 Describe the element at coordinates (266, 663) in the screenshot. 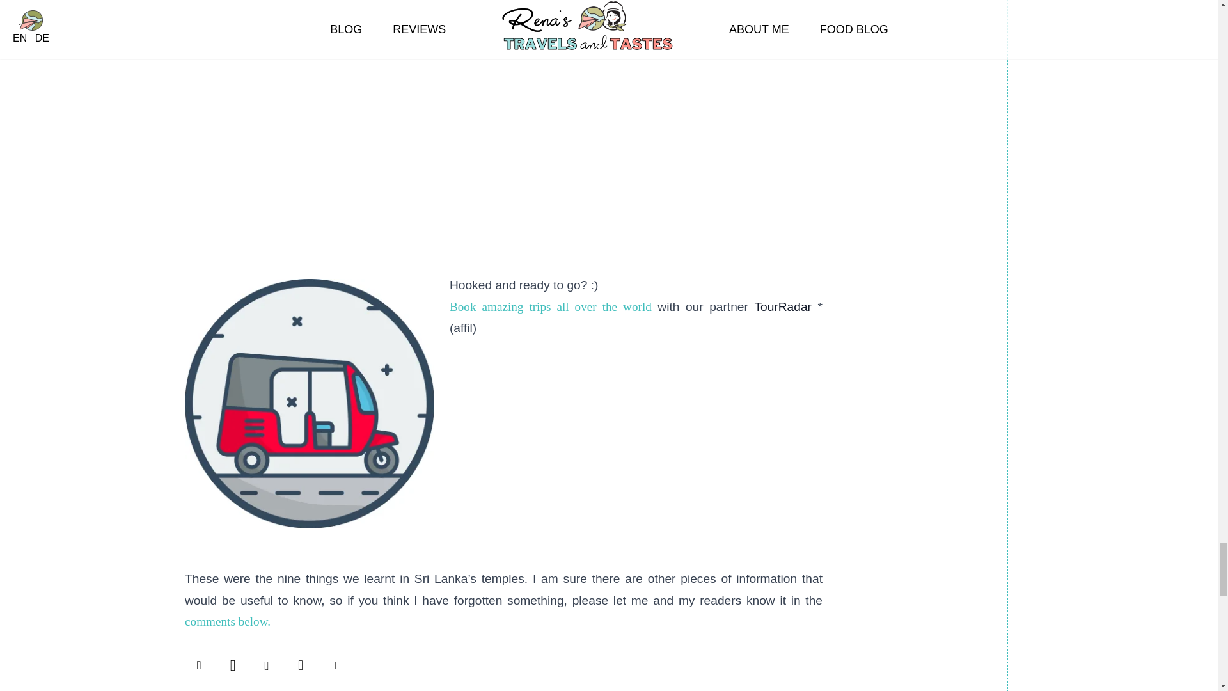

I see `Pin it on Pinterest` at that location.